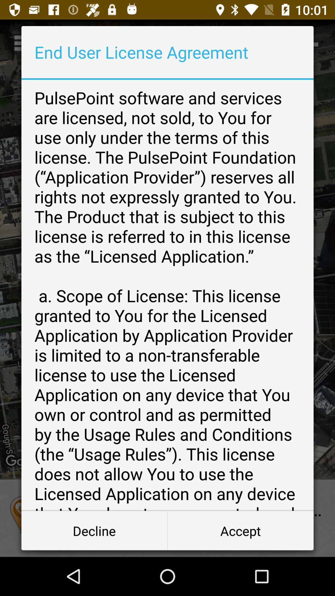  Describe the element at coordinates (240, 531) in the screenshot. I see `open icon at the bottom right corner` at that location.